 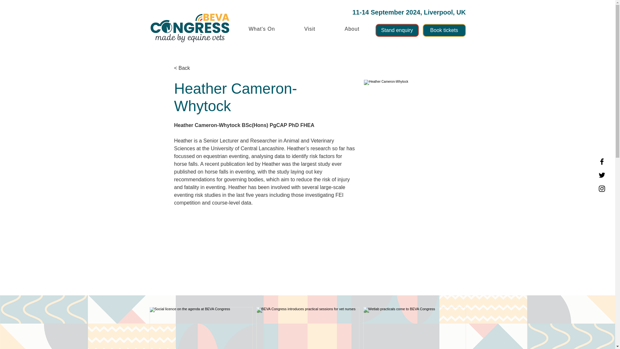 I want to click on Logo - made by equine vets strapline-01.png, so click(x=190, y=28).